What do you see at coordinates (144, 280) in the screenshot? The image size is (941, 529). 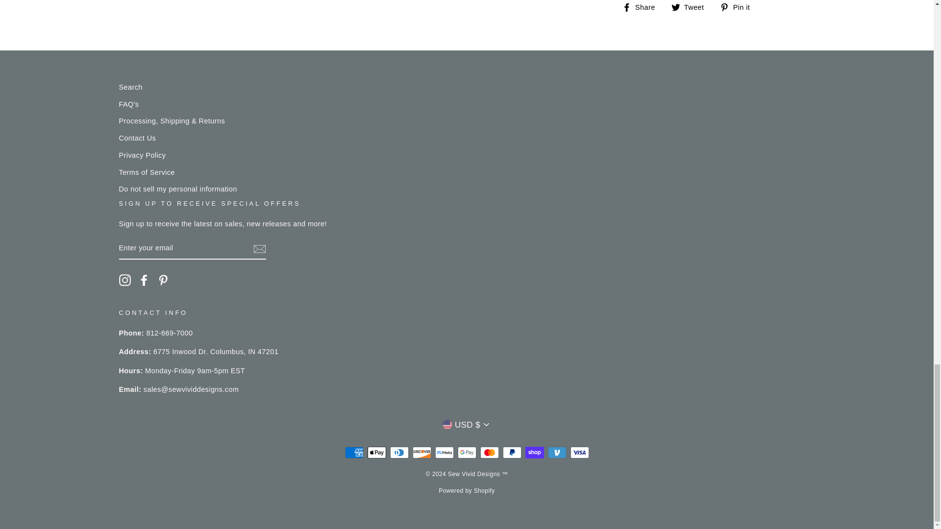 I see `Sew Vivid Designs on Facebook` at bounding box center [144, 280].